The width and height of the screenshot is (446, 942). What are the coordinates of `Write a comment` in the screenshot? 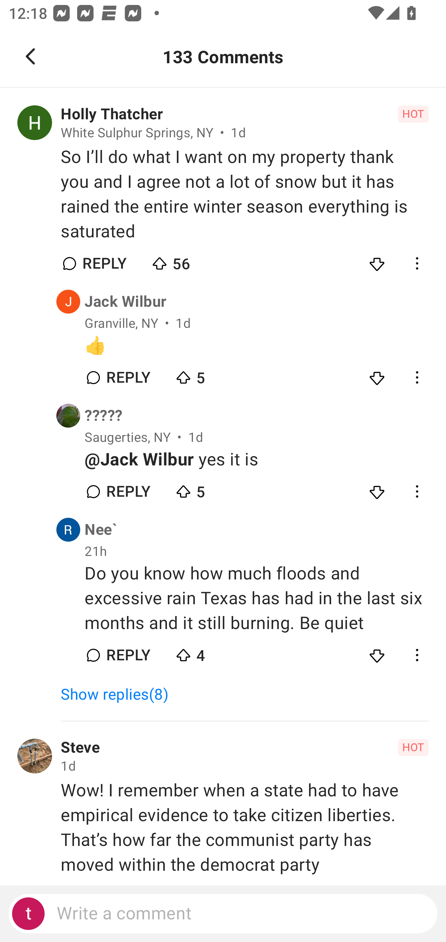 It's located at (223, 913).